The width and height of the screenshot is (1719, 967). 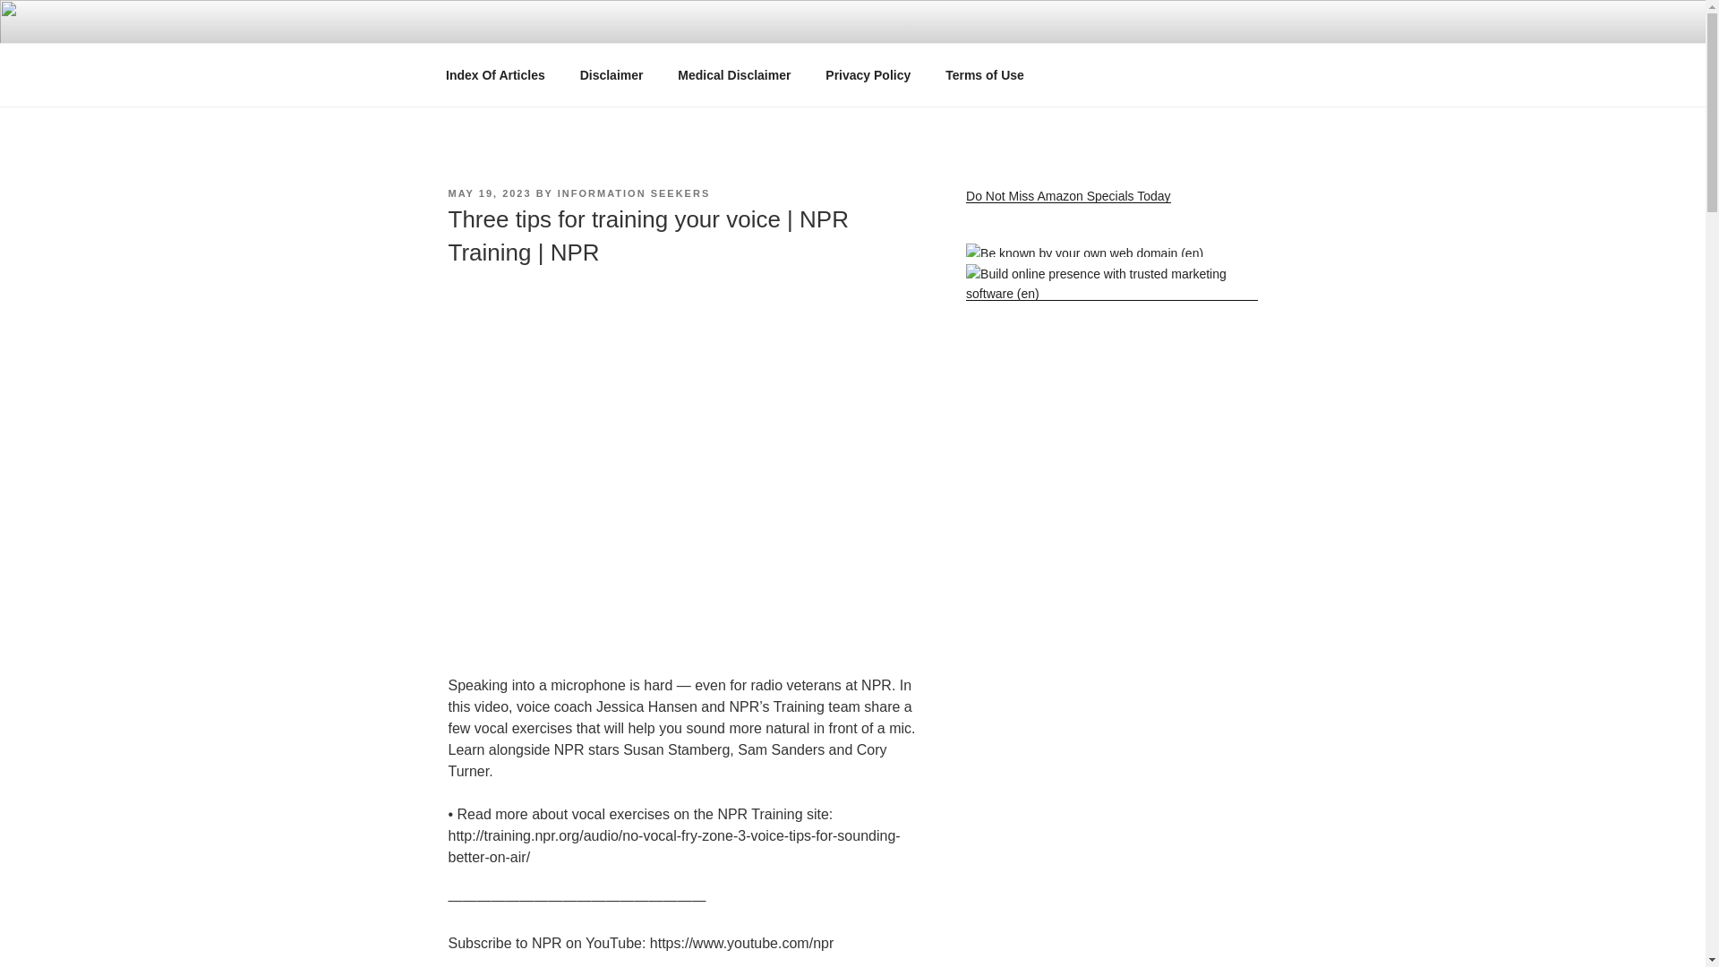 I want to click on INFORMATION SEEKERS, so click(x=633, y=193).